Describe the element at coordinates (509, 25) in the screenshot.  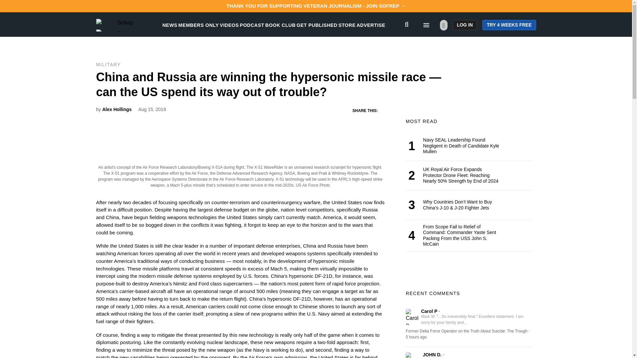
I see `TRY 4 WEEKS FREE` at that location.